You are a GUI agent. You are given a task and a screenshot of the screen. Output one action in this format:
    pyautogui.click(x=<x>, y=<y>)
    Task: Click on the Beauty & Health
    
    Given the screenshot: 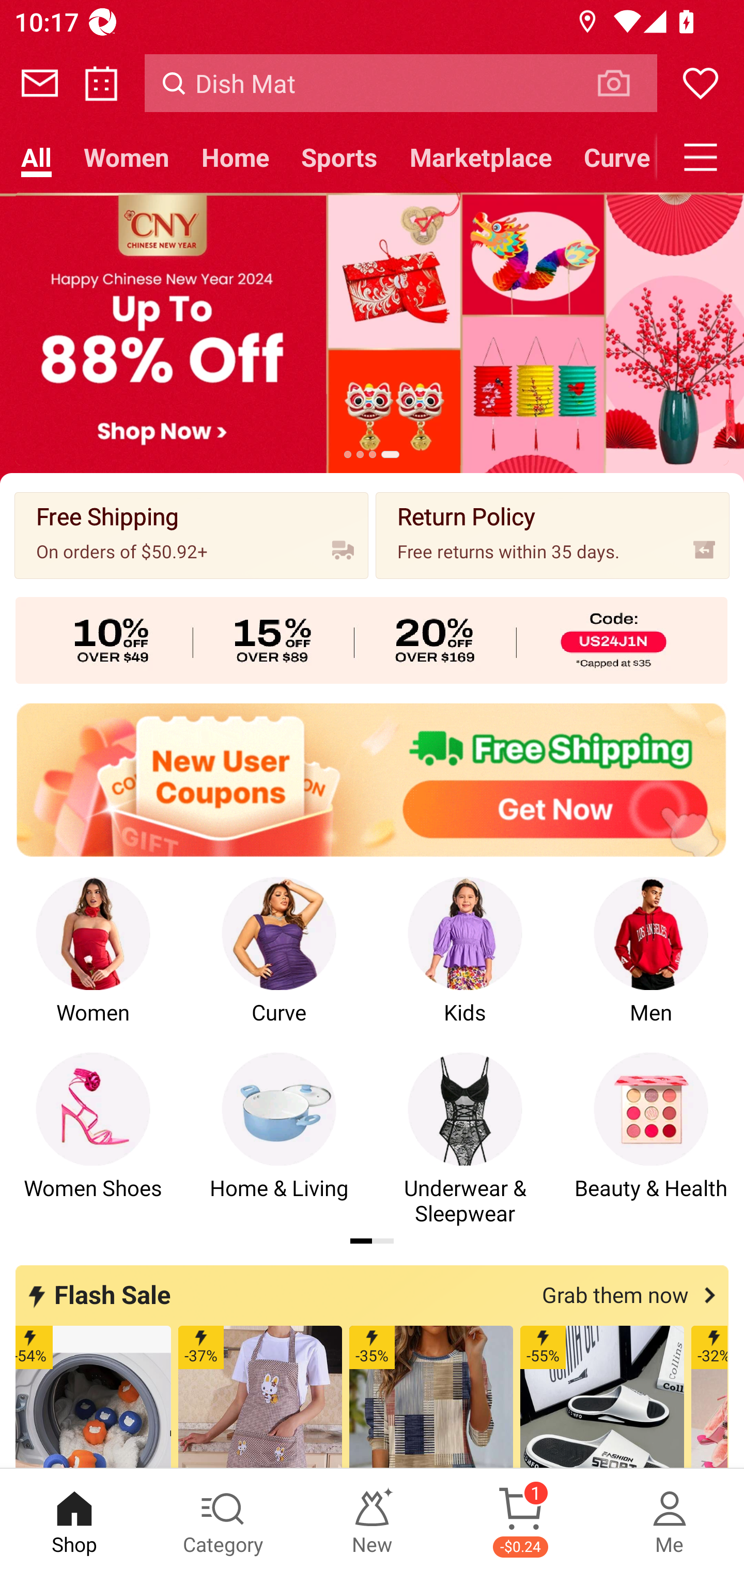 What is the action you would take?
    pyautogui.click(x=651, y=1139)
    